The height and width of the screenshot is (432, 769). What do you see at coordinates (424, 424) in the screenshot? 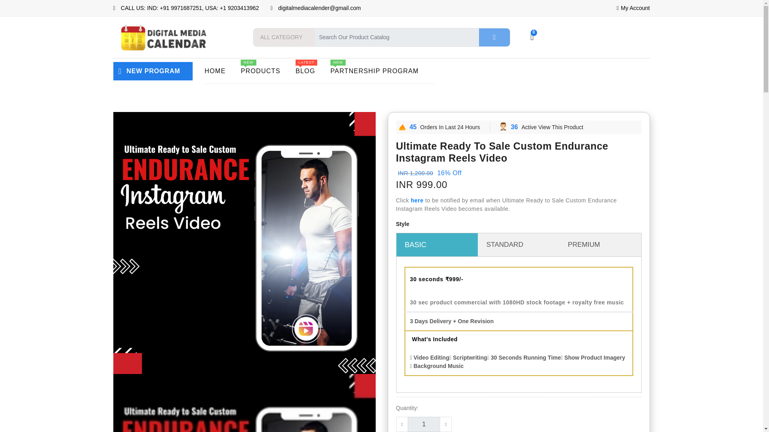
I see `1` at bounding box center [424, 424].